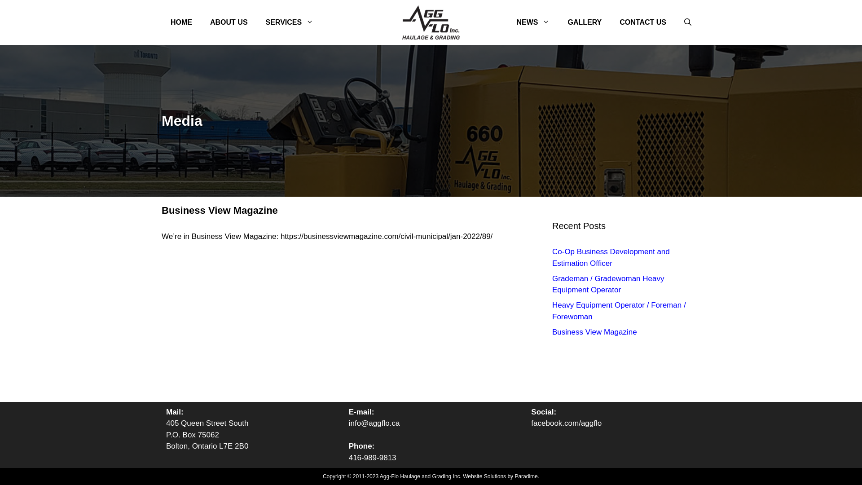 The image size is (862, 485). I want to click on CONTACT US, so click(643, 22).